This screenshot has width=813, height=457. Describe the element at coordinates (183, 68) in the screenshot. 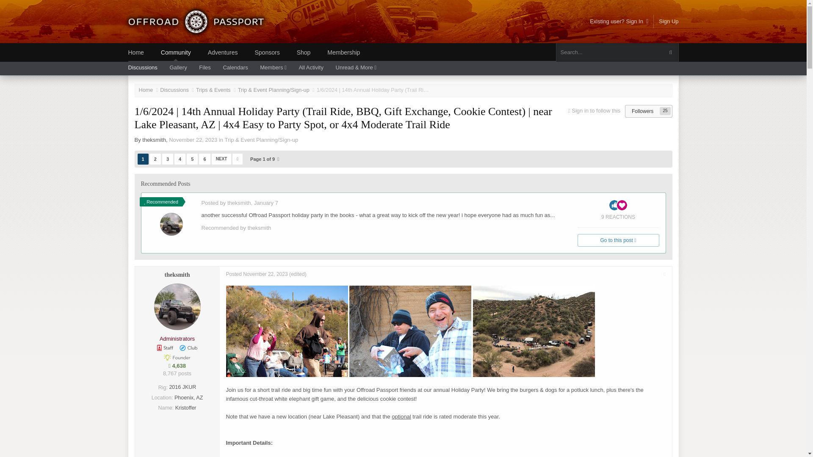

I see `Gallery` at that location.